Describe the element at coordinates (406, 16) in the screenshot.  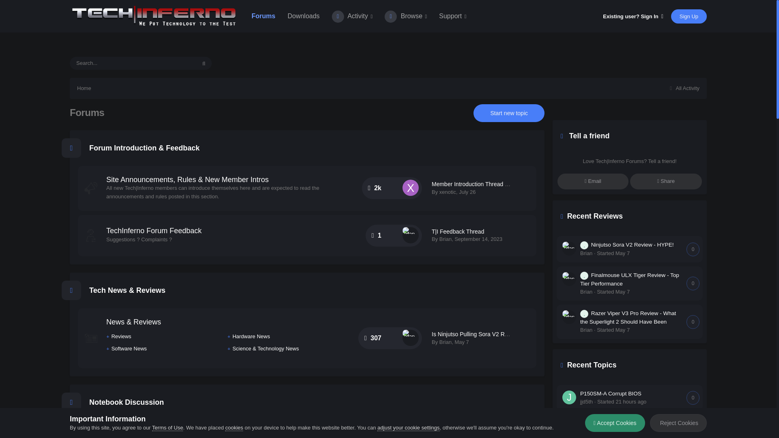
I see `Browse` at that location.